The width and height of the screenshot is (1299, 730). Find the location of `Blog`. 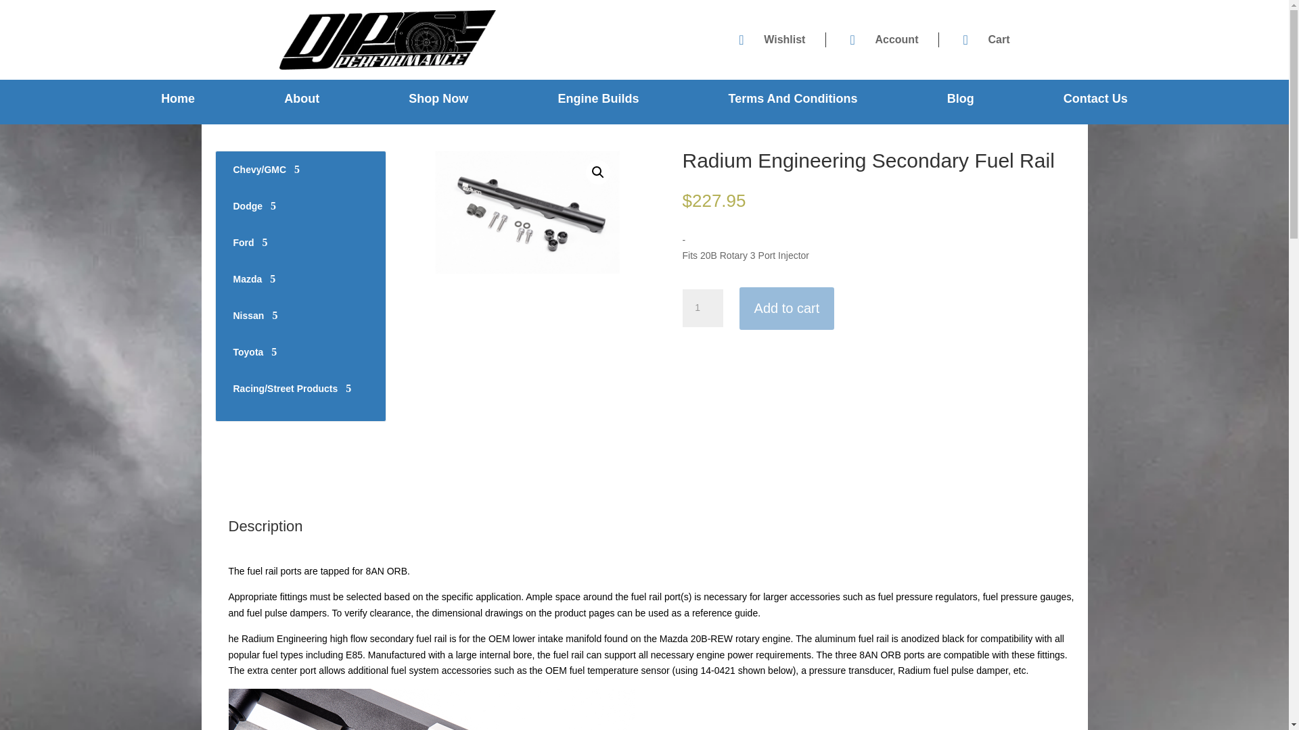

Blog is located at coordinates (961, 105).